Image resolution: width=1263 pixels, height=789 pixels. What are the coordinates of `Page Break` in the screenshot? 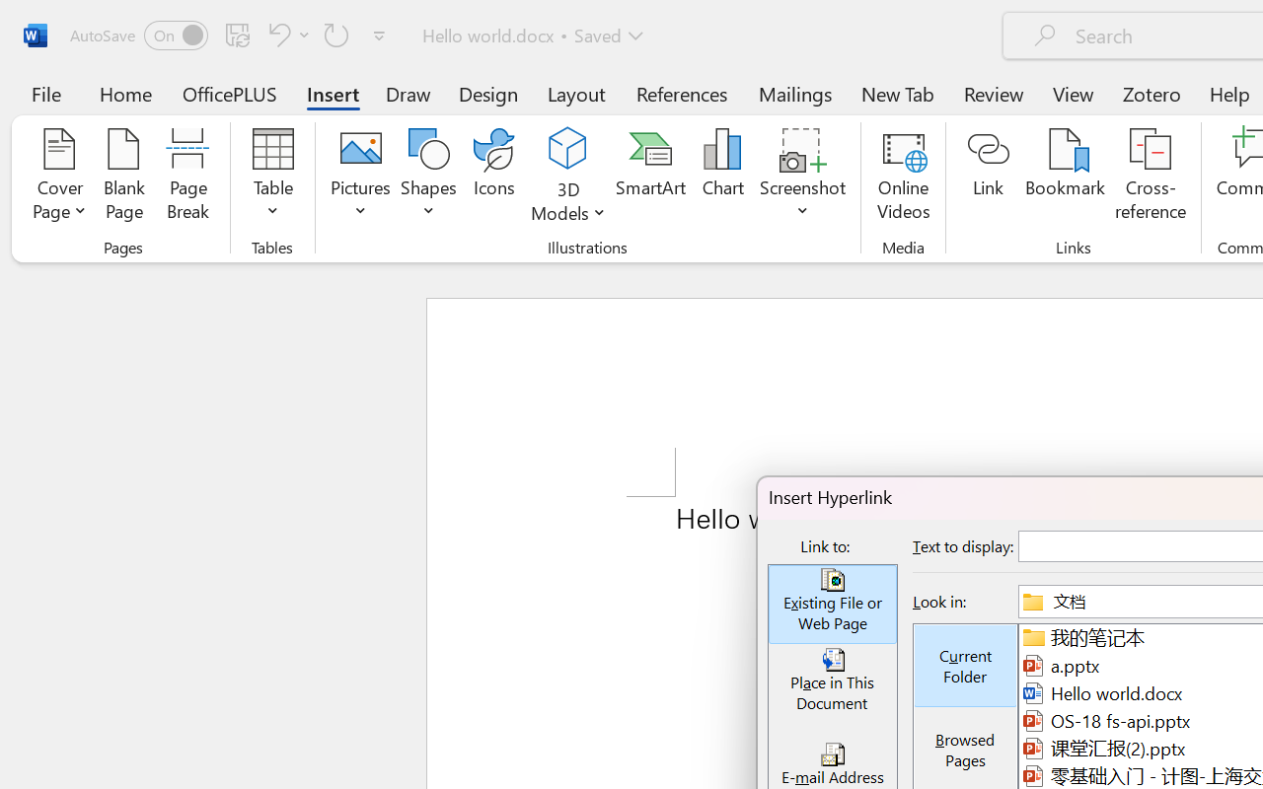 It's located at (187, 178).